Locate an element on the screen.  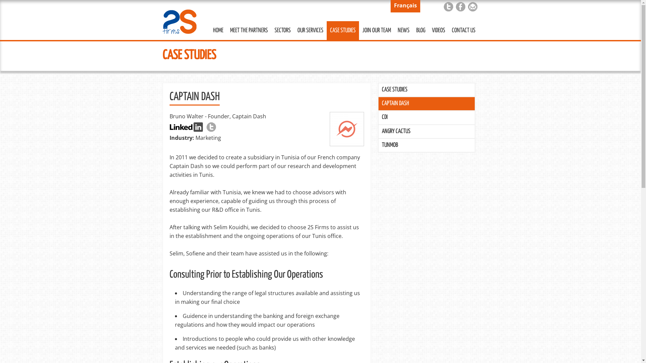
VIDEOS is located at coordinates (439, 31).